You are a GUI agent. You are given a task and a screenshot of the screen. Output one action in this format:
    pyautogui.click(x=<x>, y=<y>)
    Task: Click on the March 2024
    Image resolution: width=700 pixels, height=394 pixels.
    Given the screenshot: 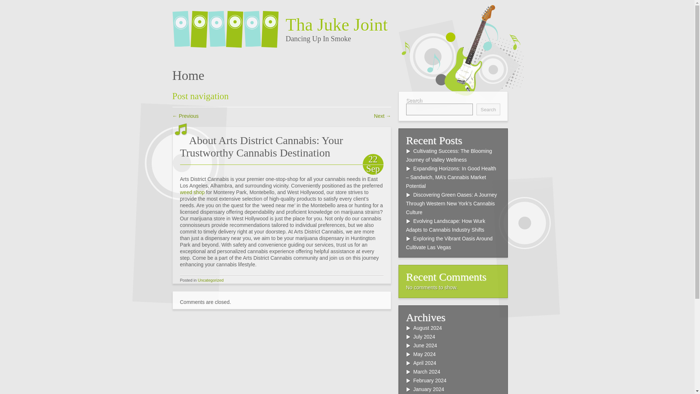 What is the action you would take?
    pyautogui.click(x=427, y=371)
    